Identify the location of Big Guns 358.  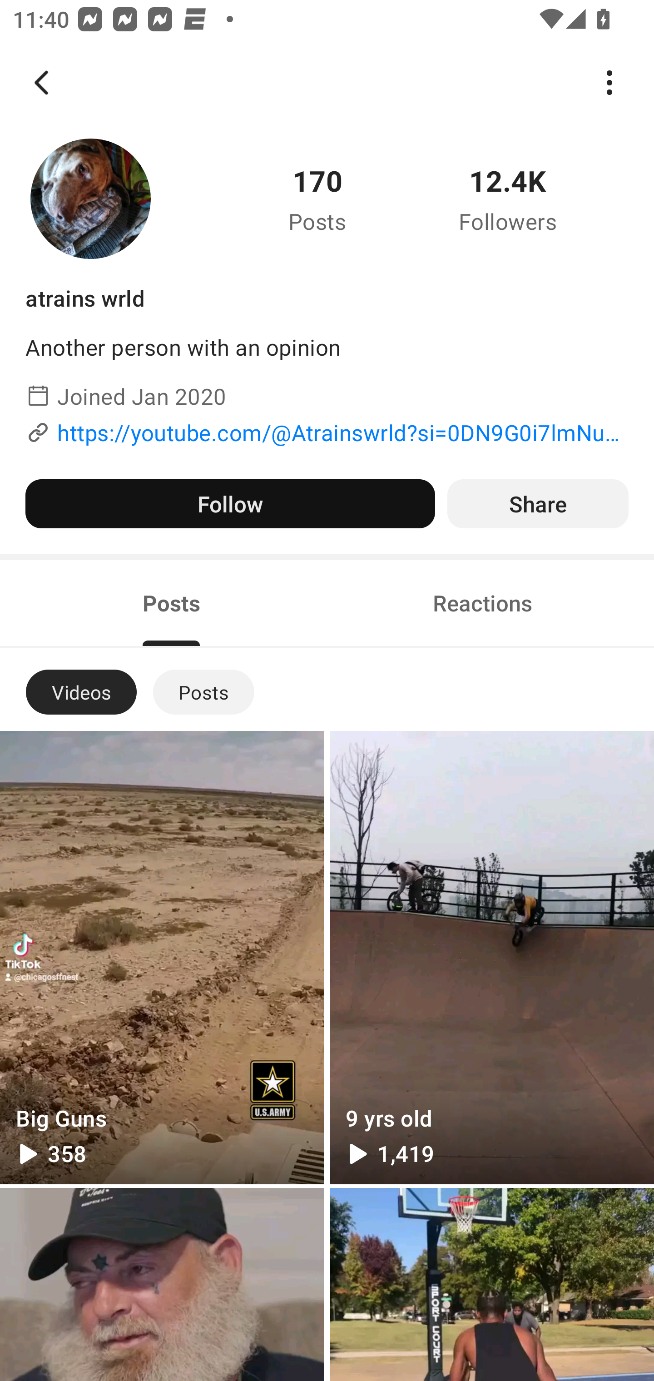
(162, 958).